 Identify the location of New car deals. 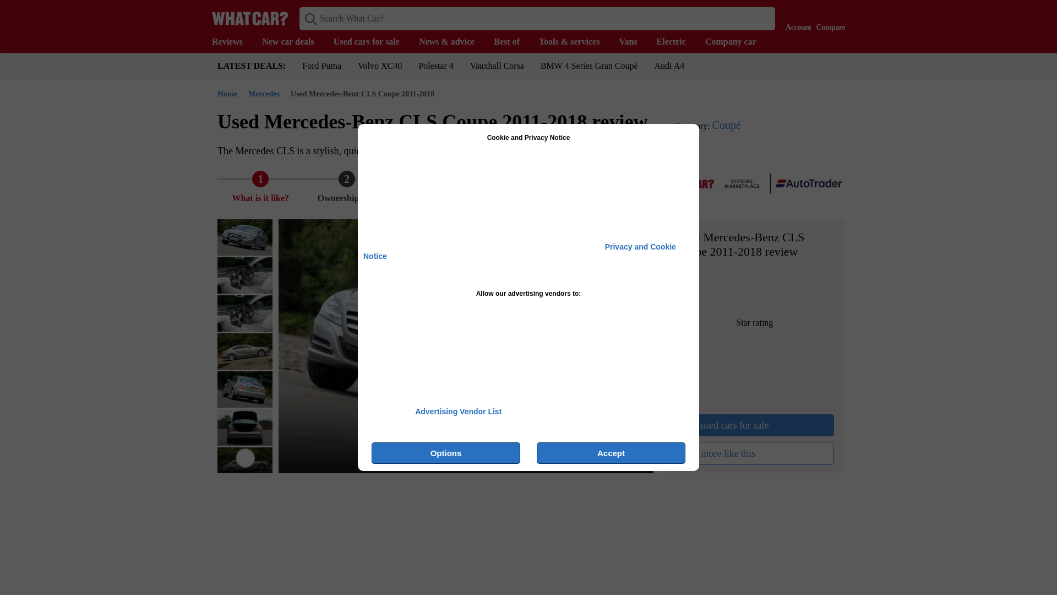
(294, 42).